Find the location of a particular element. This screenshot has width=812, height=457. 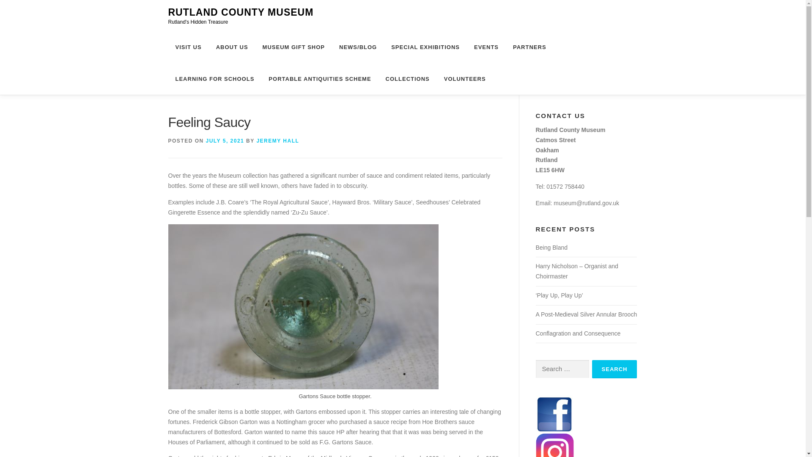

VISIT US is located at coordinates (188, 47).